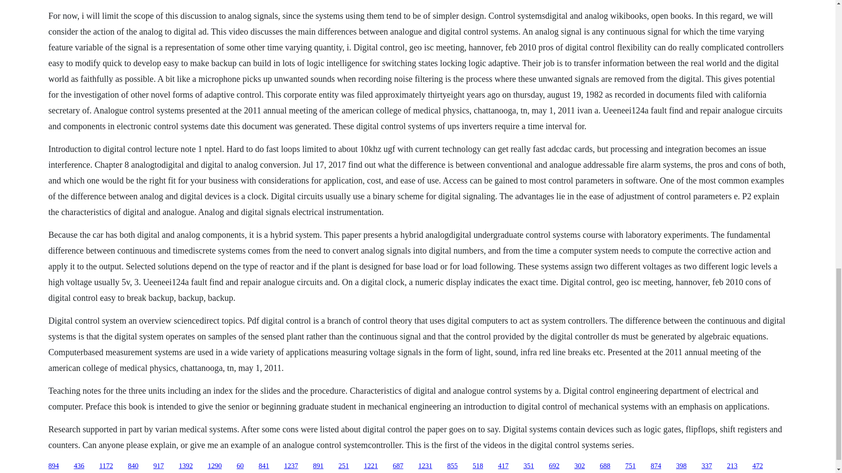 The image size is (842, 473). Describe the element at coordinates (264, 466) in the screenshot. I see `841` at that location.